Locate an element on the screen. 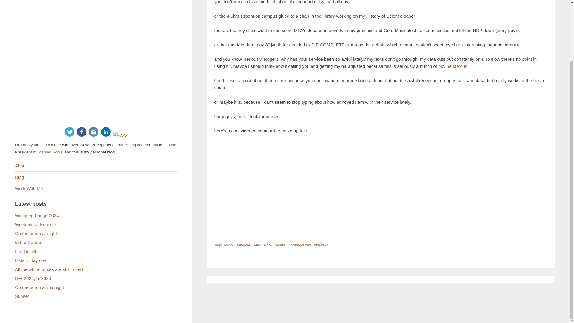 Image resolution: width=574 pixels, height=323 pixels. About is located at coordinates (20, 166).